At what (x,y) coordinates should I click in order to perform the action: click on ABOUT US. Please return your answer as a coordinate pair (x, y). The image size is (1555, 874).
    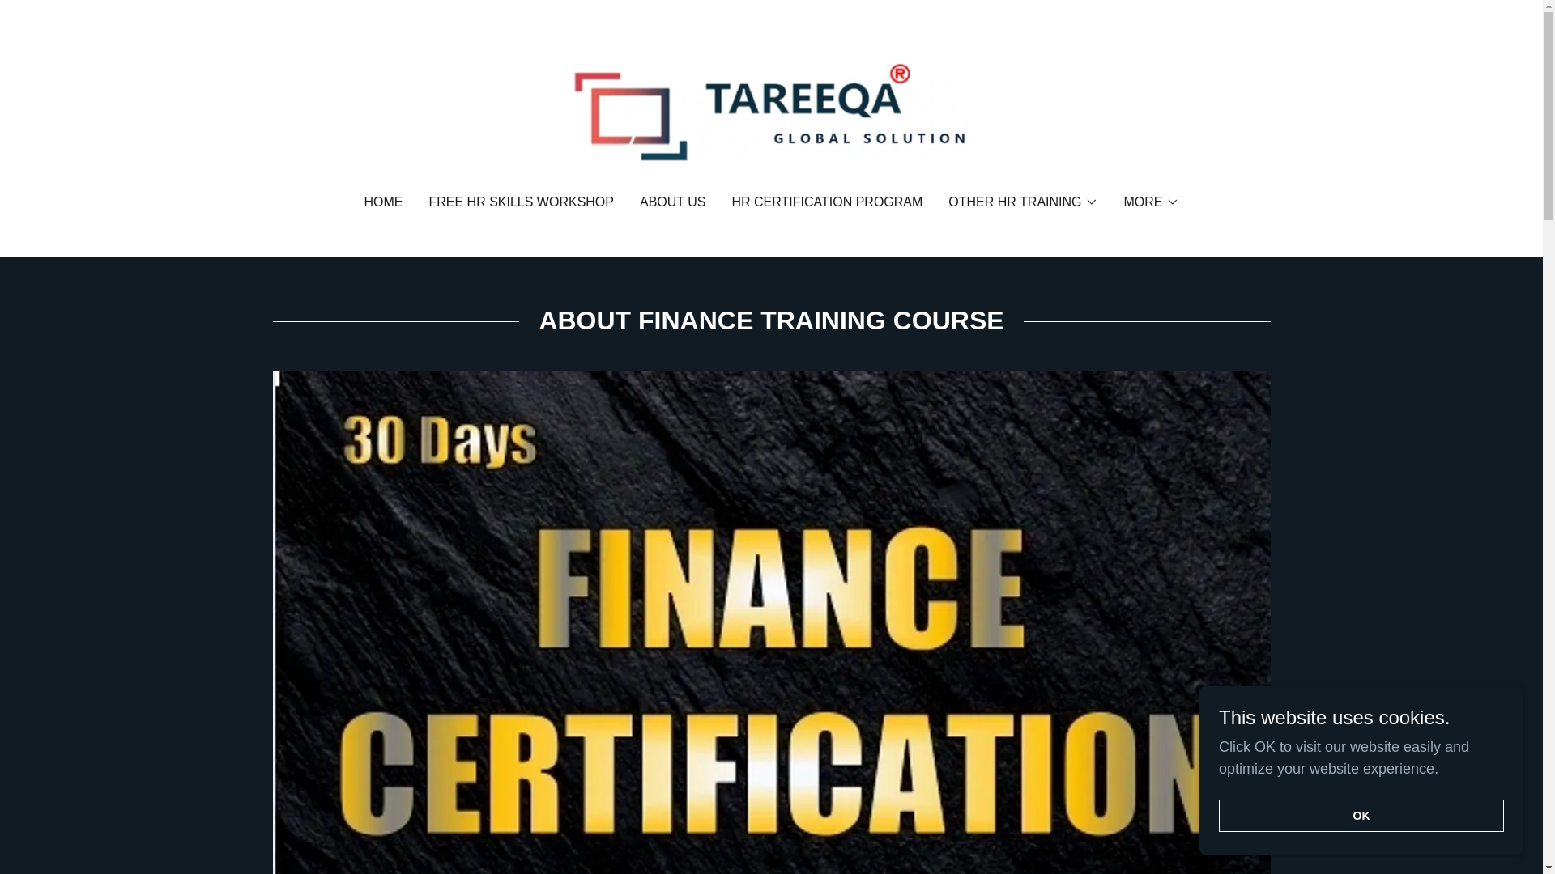
    Looking at the image, I should click on (672, 202).